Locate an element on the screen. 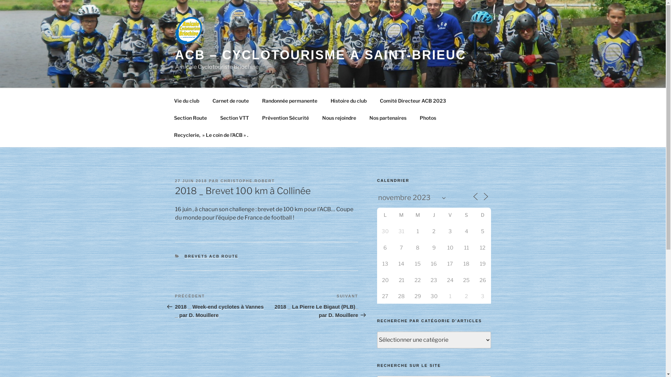 This screenshot has height=377, width=671. 27 JUIN 2018 is located at coordinates (191, 181).